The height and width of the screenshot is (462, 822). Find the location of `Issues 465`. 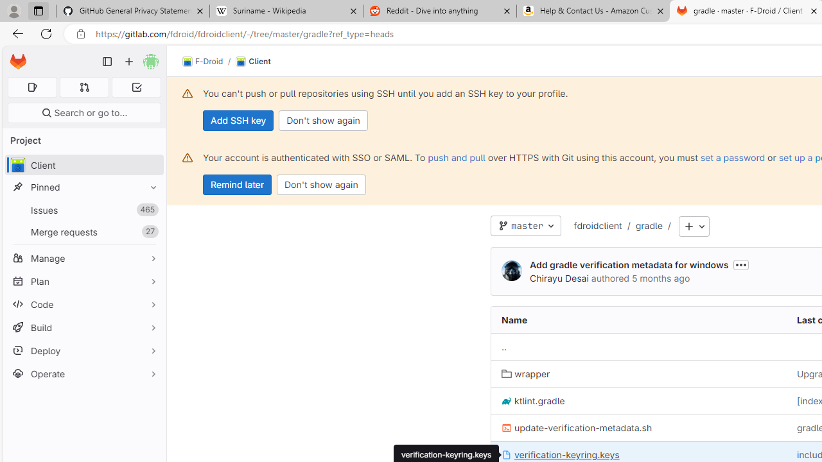

Issues 465 is located at coordinates (83, 210).